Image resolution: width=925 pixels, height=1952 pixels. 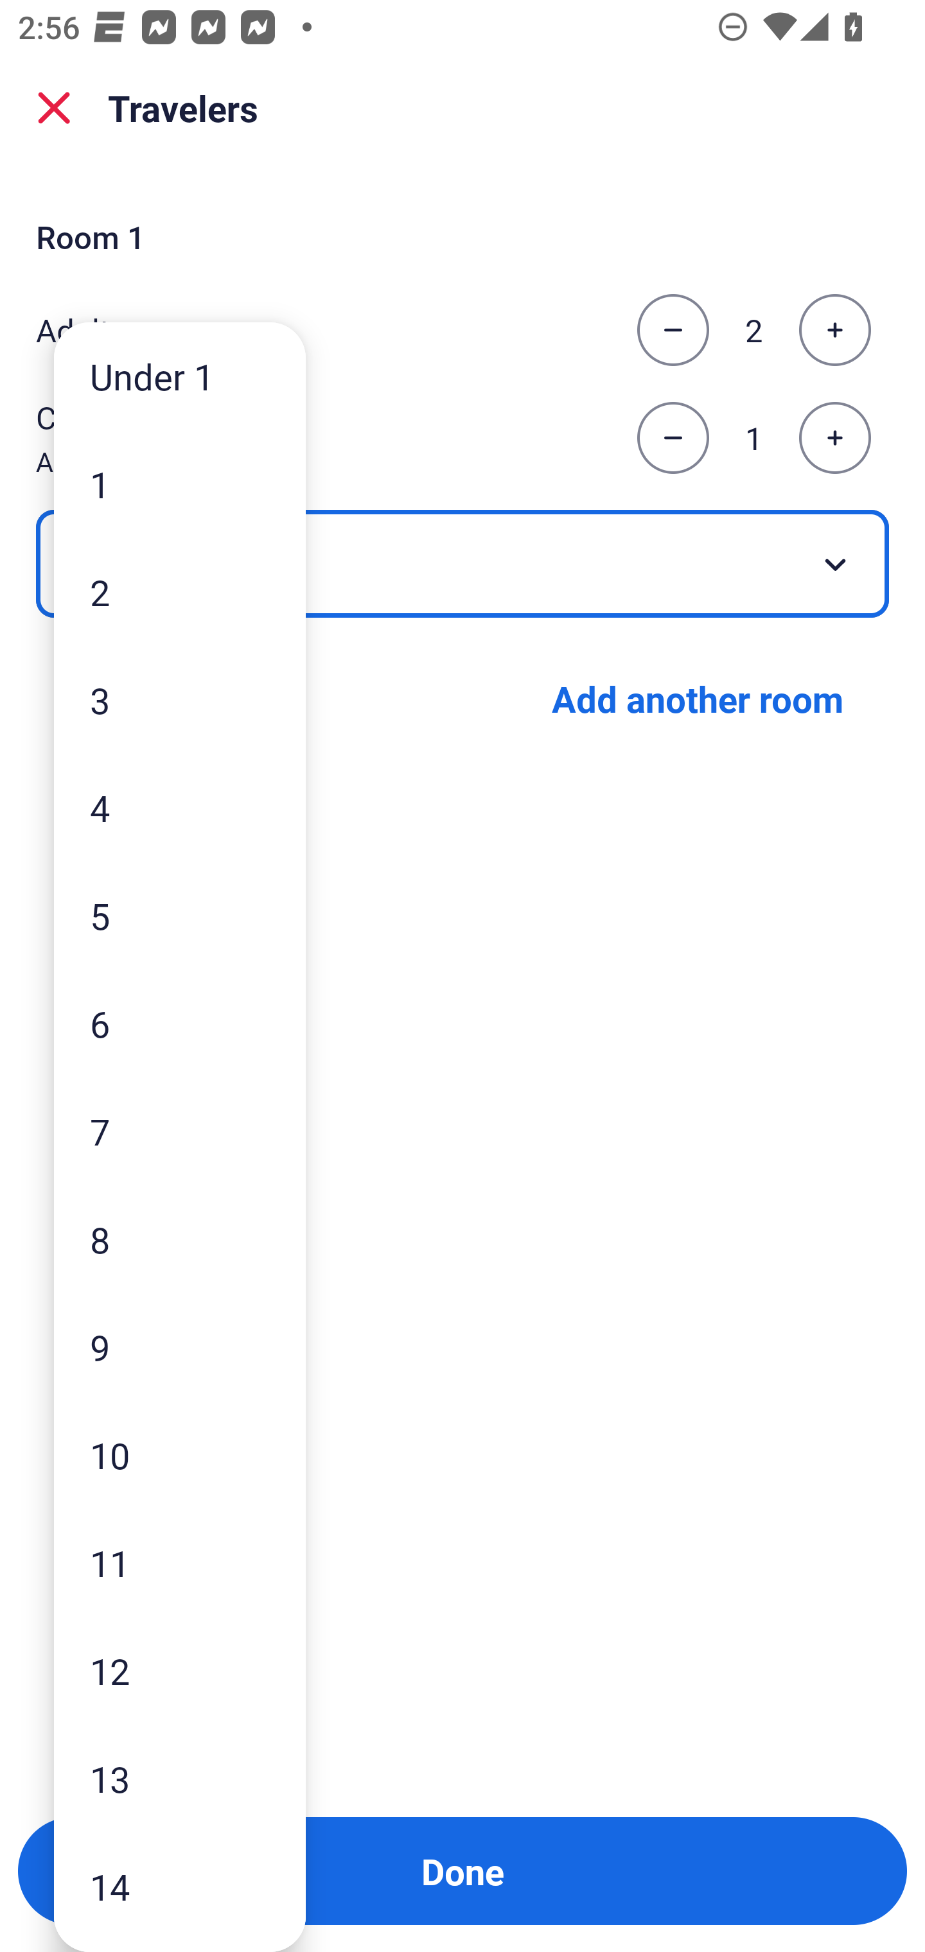 I want to click on 14, so click(x=180, y=1887).